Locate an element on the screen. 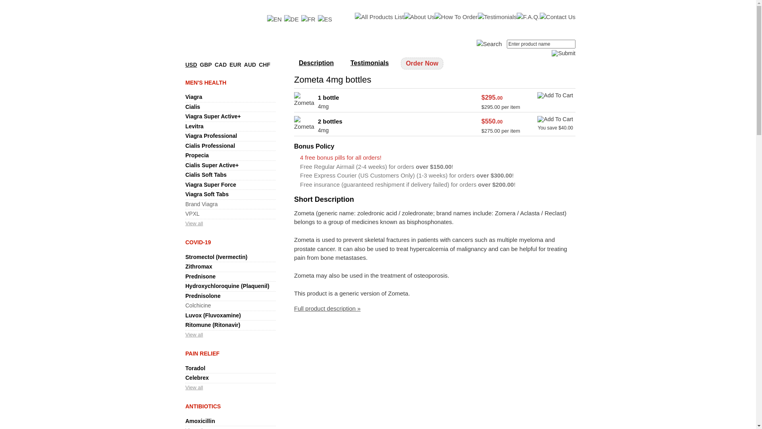 Image resolution: width=762 pixels, height=429 pixels. MEN'S HEALTH is located at coordinates (206, 83).